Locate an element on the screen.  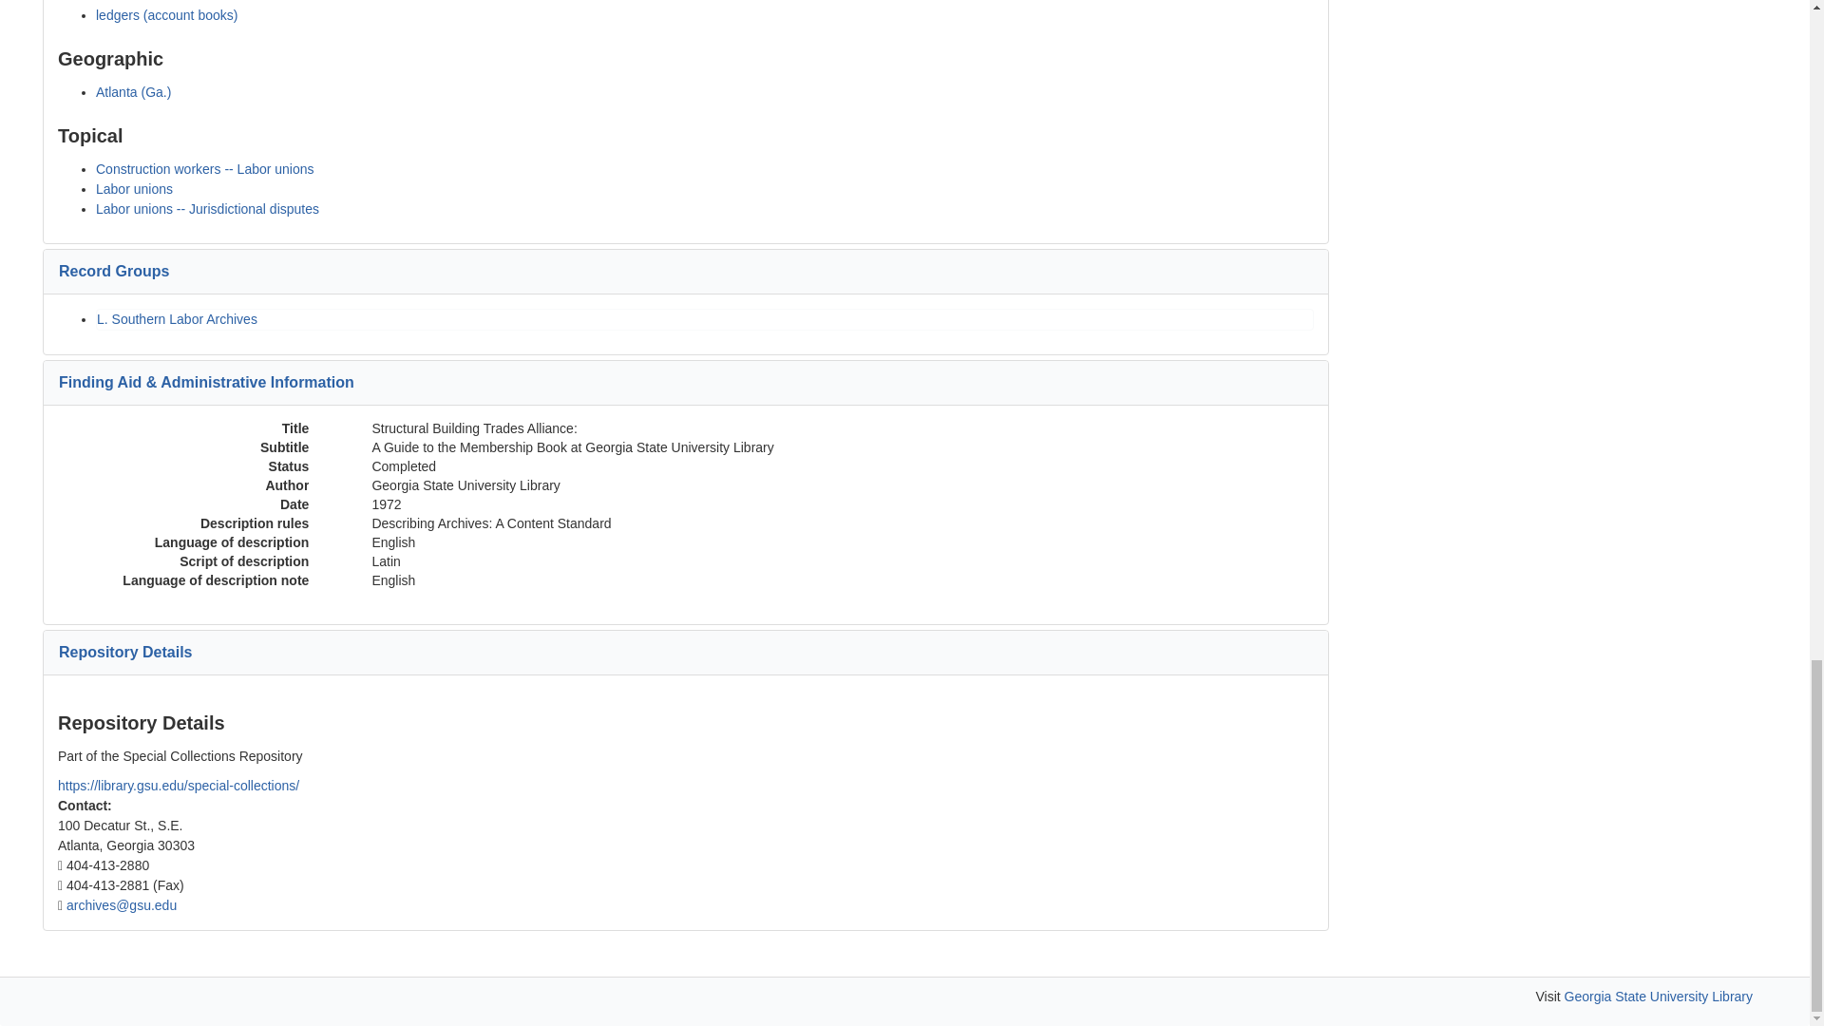
Send email is located at coordinates (122, 905).